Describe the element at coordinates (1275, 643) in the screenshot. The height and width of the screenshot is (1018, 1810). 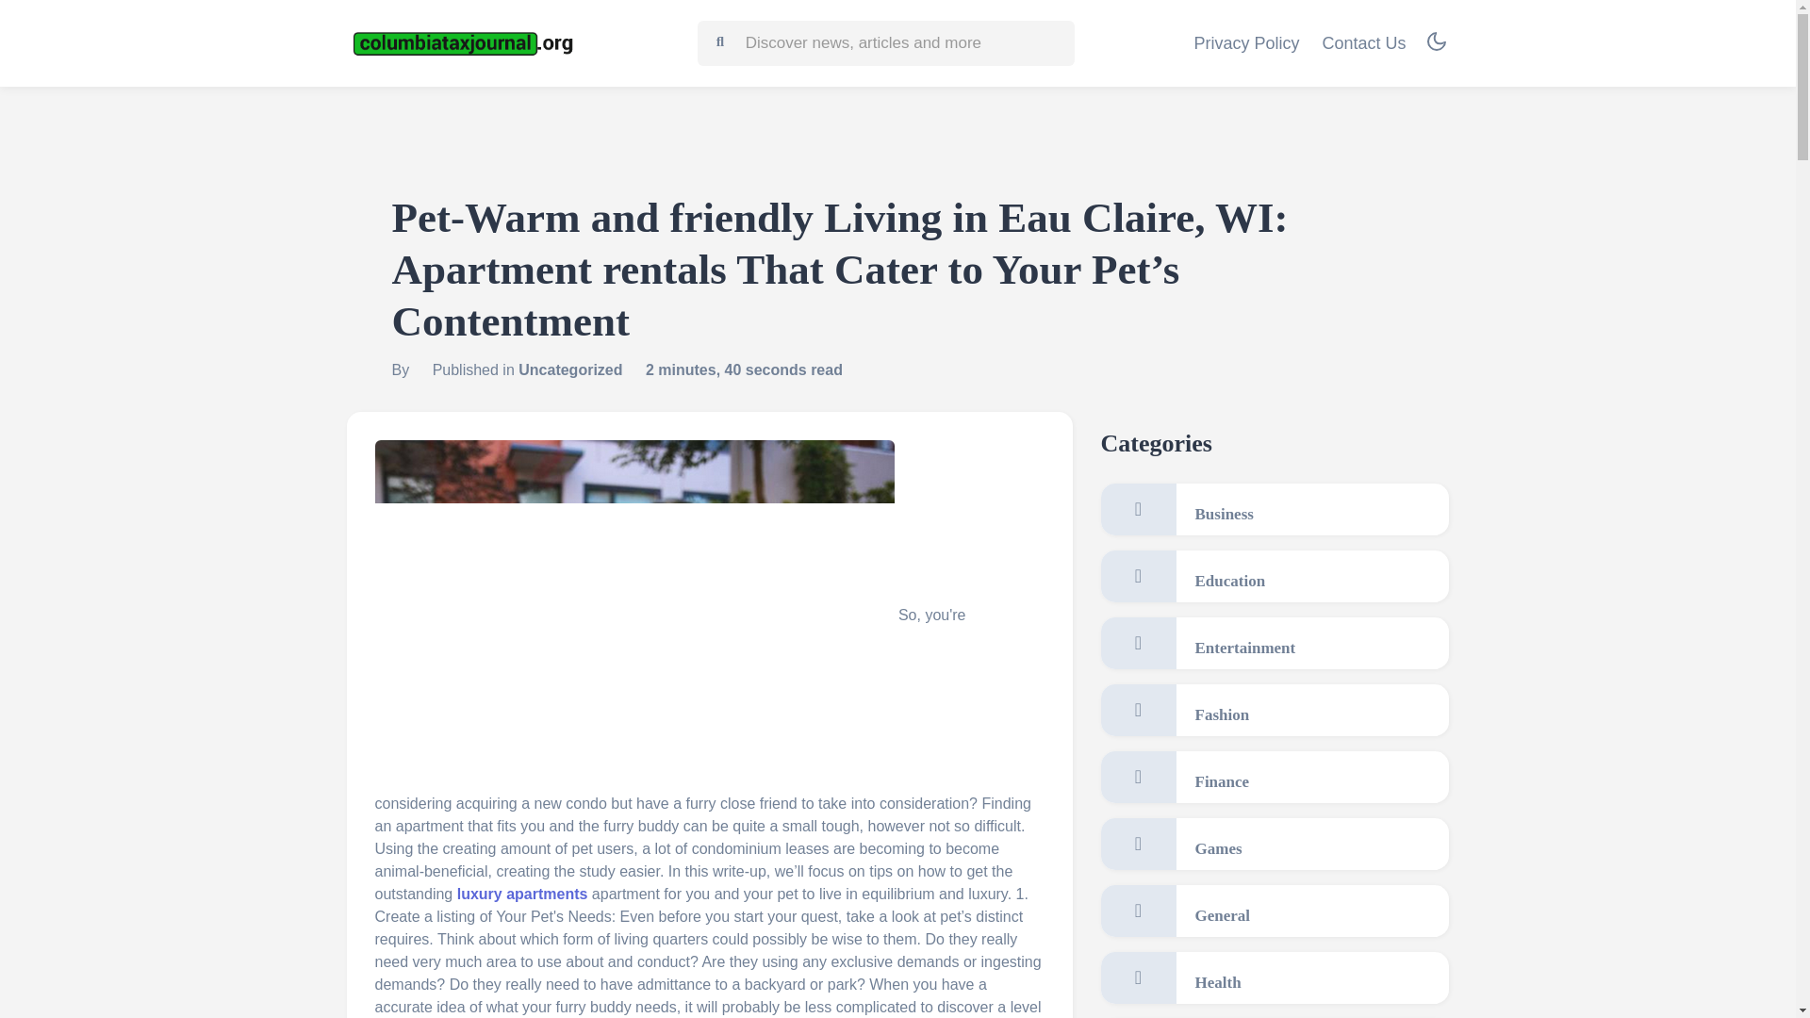
I see `Entertainment` at that location.